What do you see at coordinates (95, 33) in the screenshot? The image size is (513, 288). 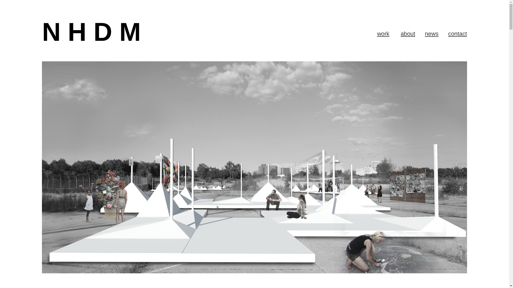 I see `N H D M ` at bounding box center [95, 33].